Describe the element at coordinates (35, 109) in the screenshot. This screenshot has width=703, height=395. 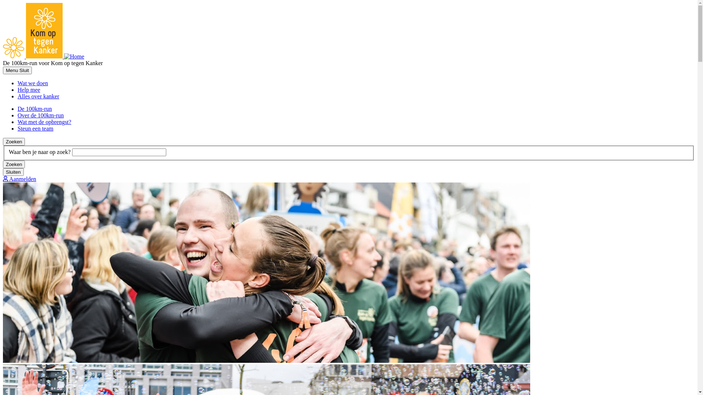
I see `De 100km-run` at that location.